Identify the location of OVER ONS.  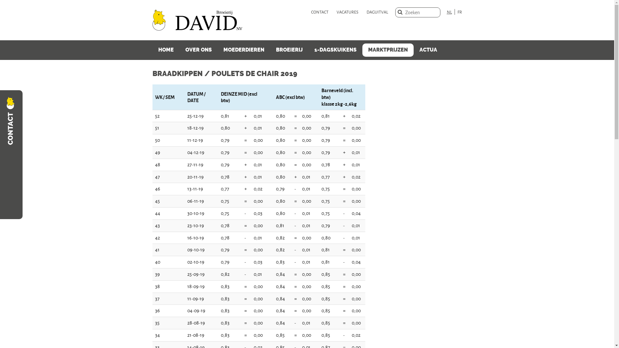
(198, 50).